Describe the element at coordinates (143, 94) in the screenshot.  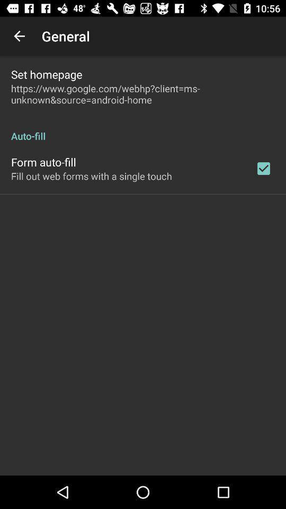
I see `select https www google icon` at that location.